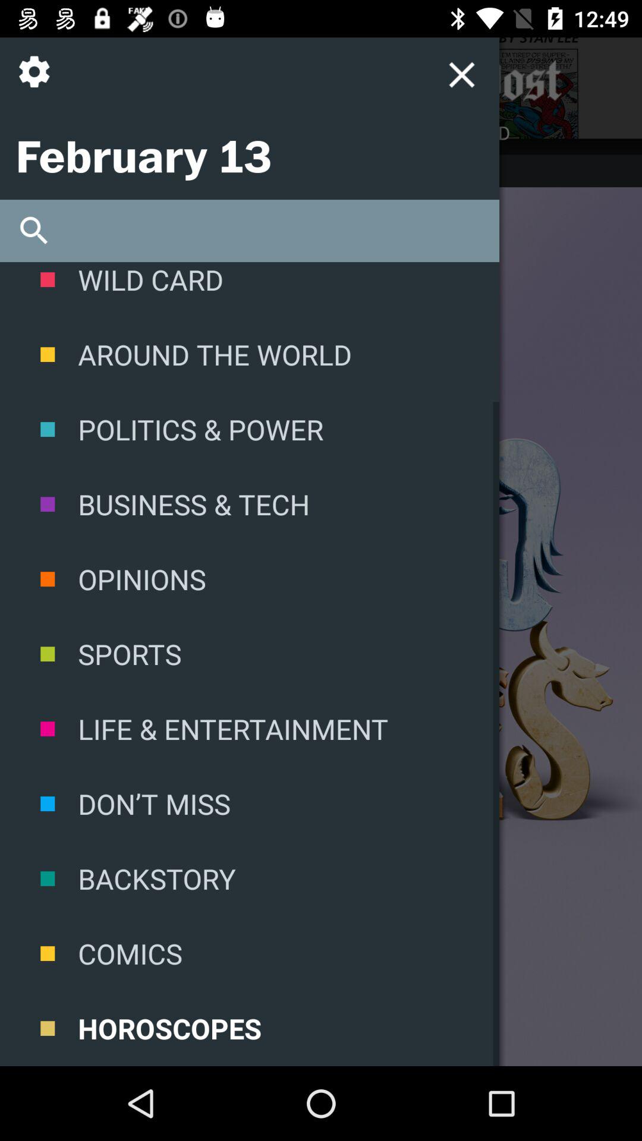 The image size is (642, 1141). Describe the element at coordinates (250, 878) in the screenshot. I see `select backstory icon` at that location.